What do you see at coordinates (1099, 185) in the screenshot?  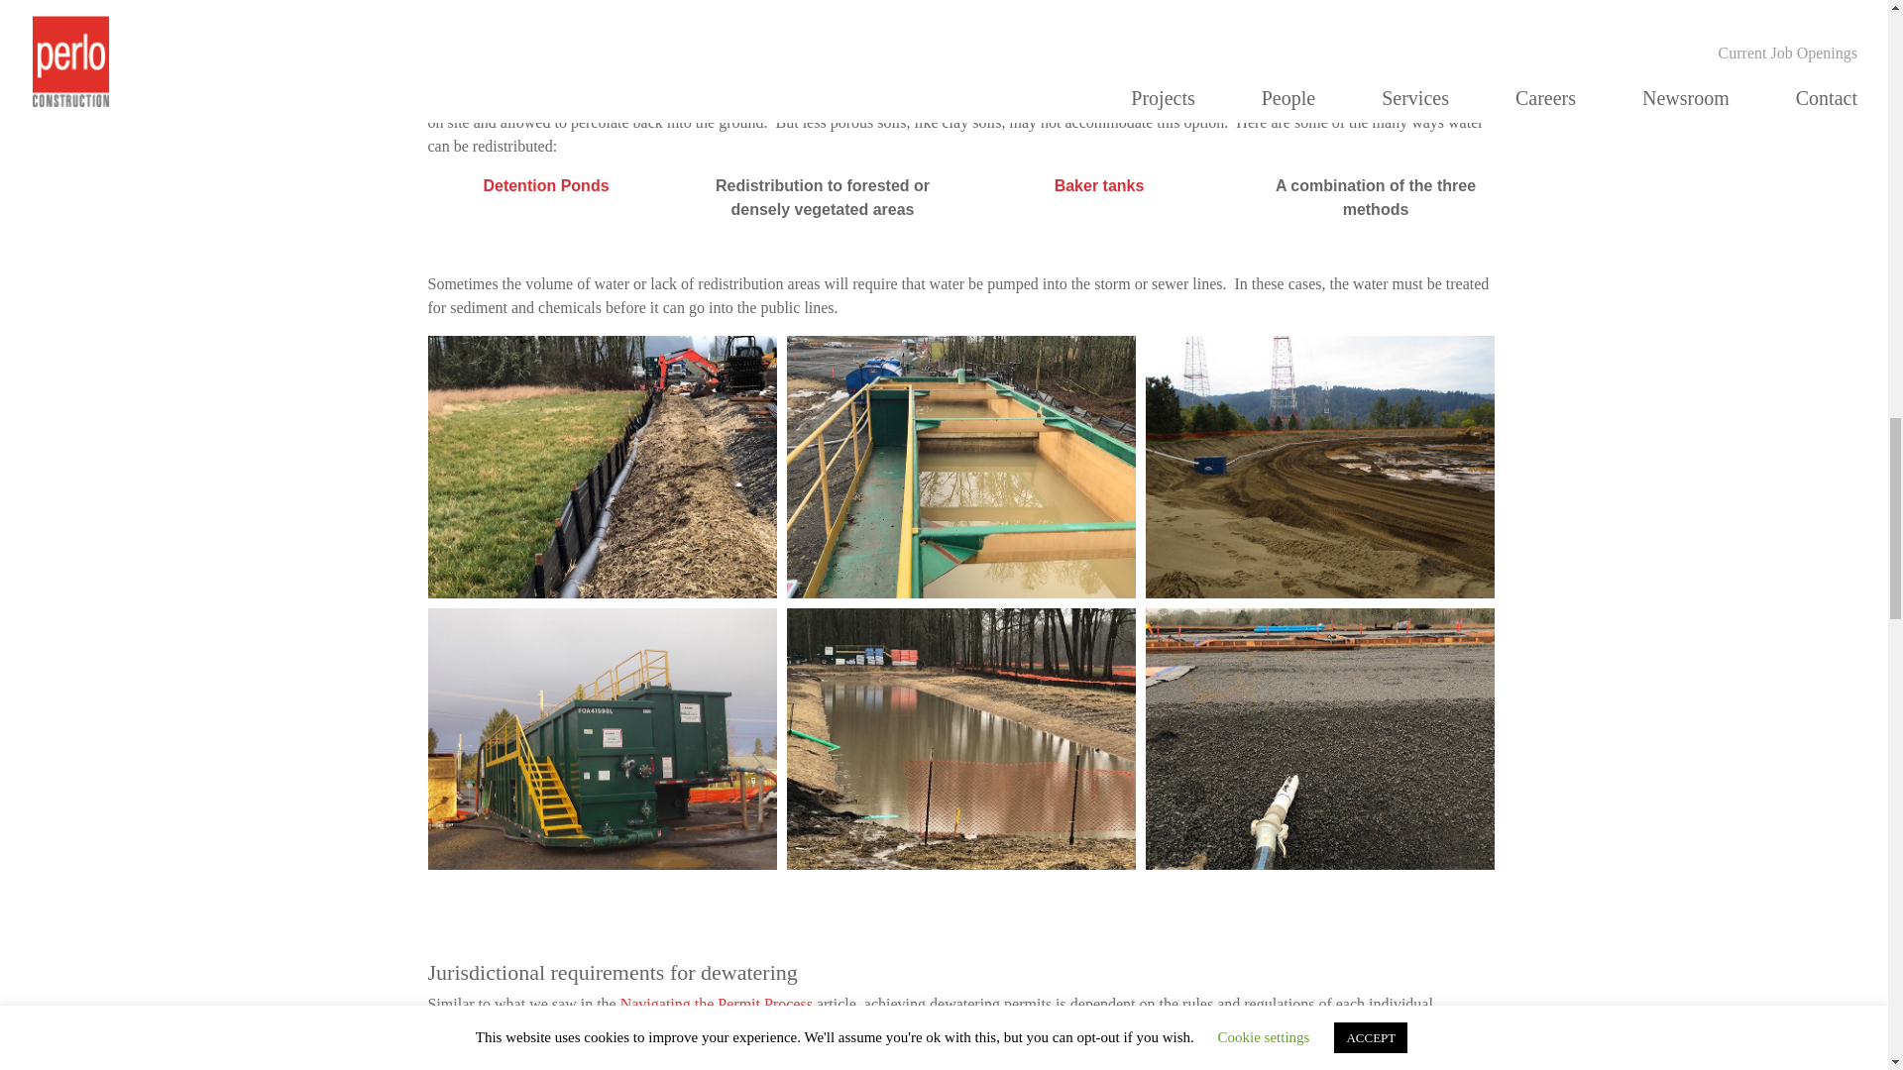 I see `Baker tanks` at bounding box center [1099, 185].